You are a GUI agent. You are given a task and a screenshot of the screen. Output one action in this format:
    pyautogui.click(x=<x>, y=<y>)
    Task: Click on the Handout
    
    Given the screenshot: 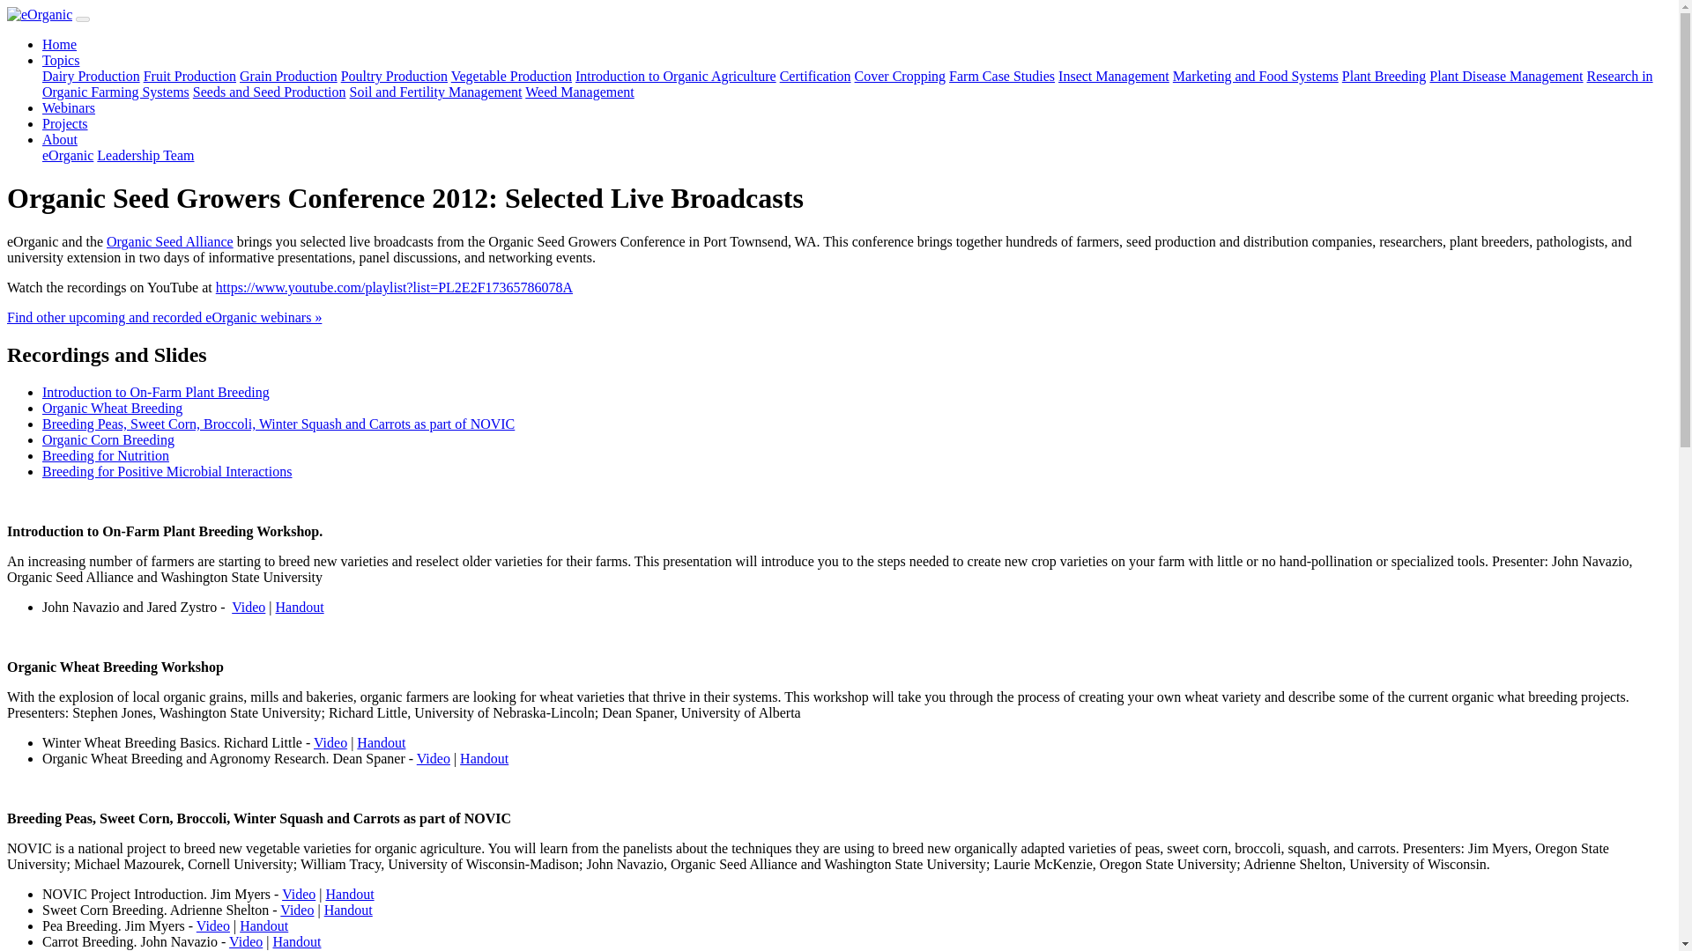 What is the action you would take?
    pyautogui.click(x=300, y=607)
    